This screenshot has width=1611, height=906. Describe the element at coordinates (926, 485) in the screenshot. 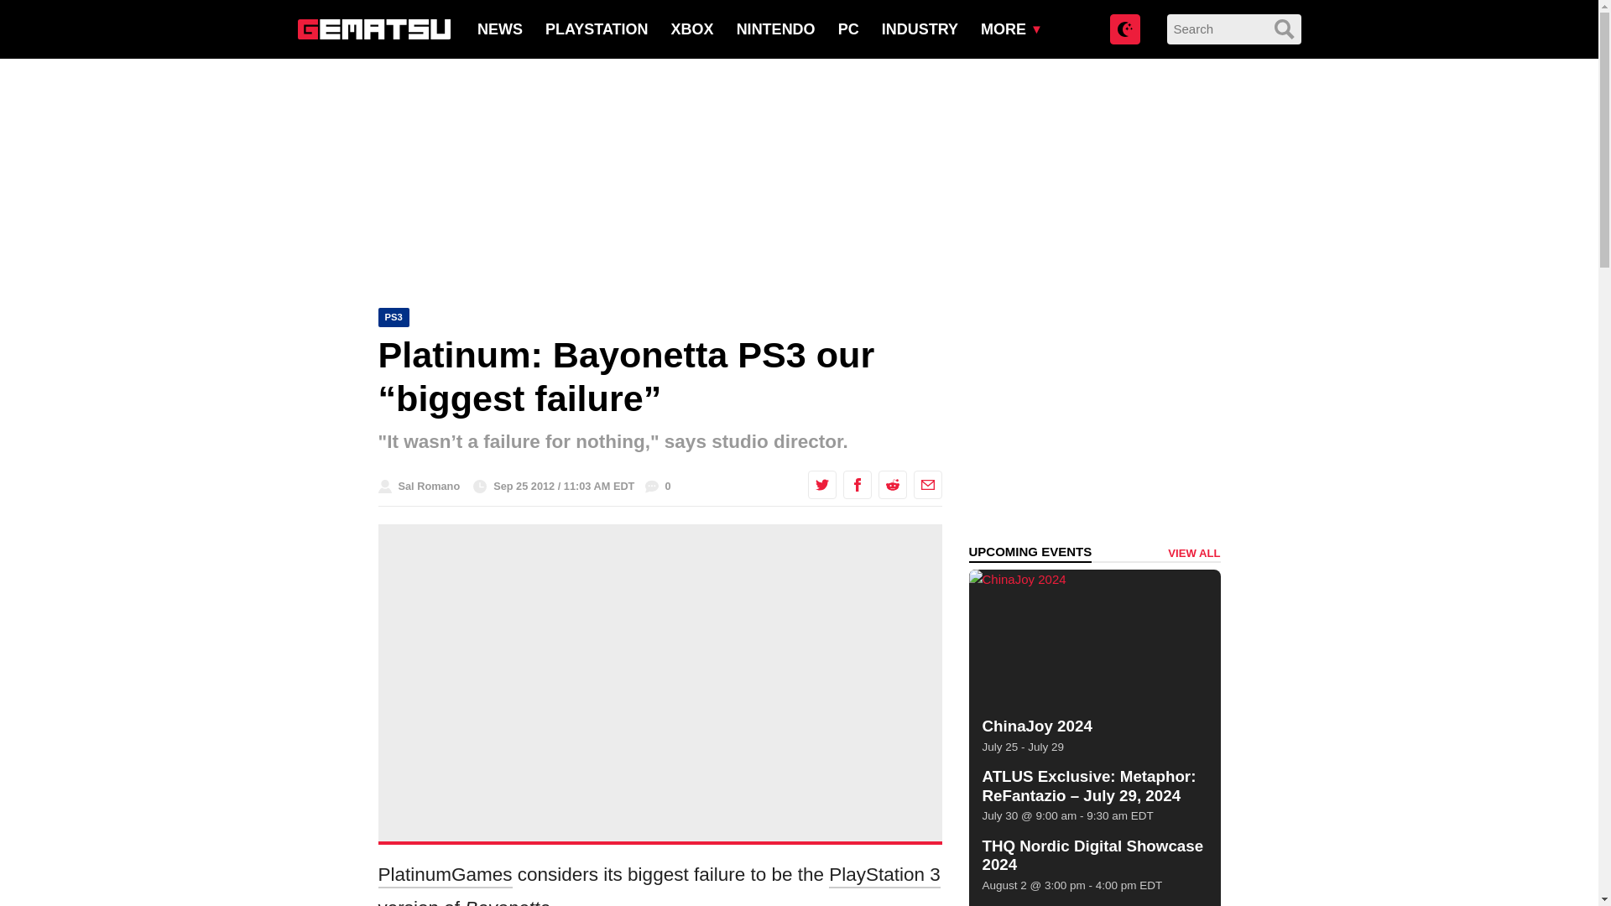

I see `Share this by email` at that location.